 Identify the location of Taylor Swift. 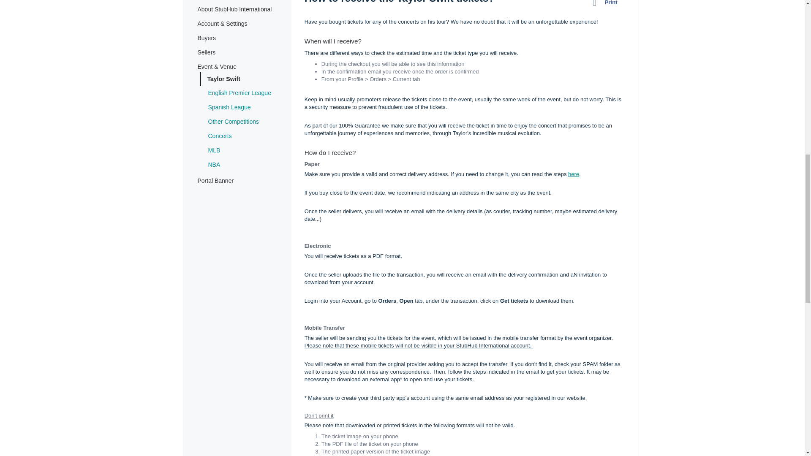
(223, 79).